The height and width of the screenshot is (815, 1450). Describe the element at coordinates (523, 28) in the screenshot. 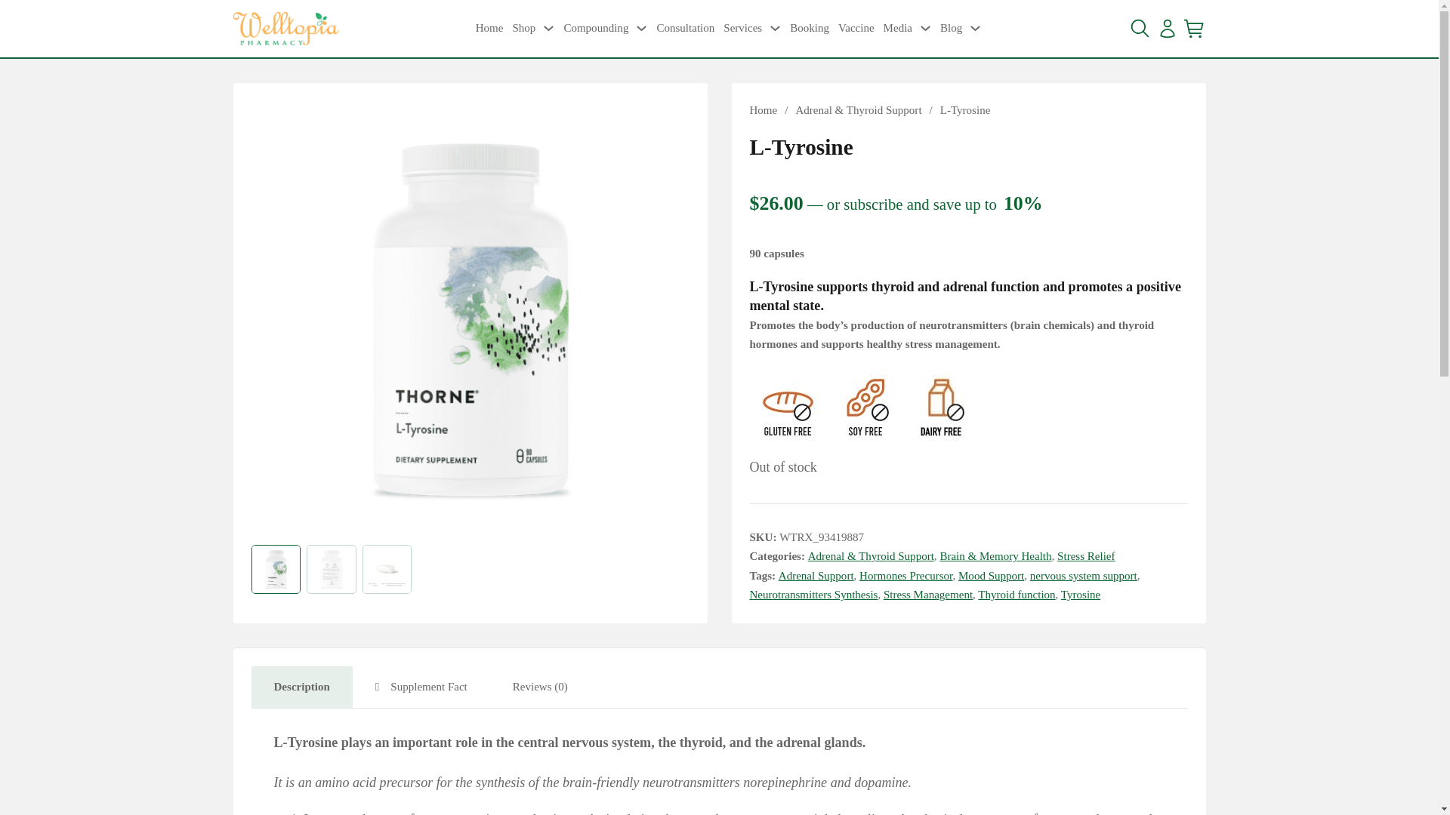

I see `Shop` at that location.